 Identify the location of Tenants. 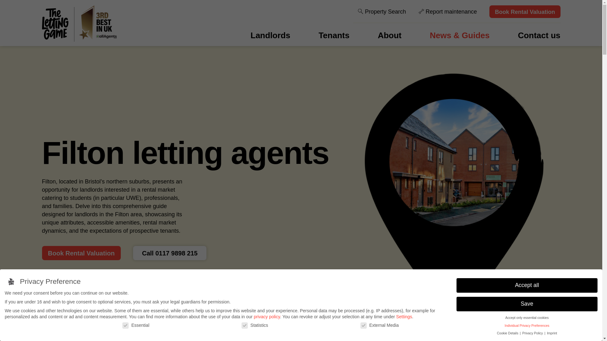
(334, 35).